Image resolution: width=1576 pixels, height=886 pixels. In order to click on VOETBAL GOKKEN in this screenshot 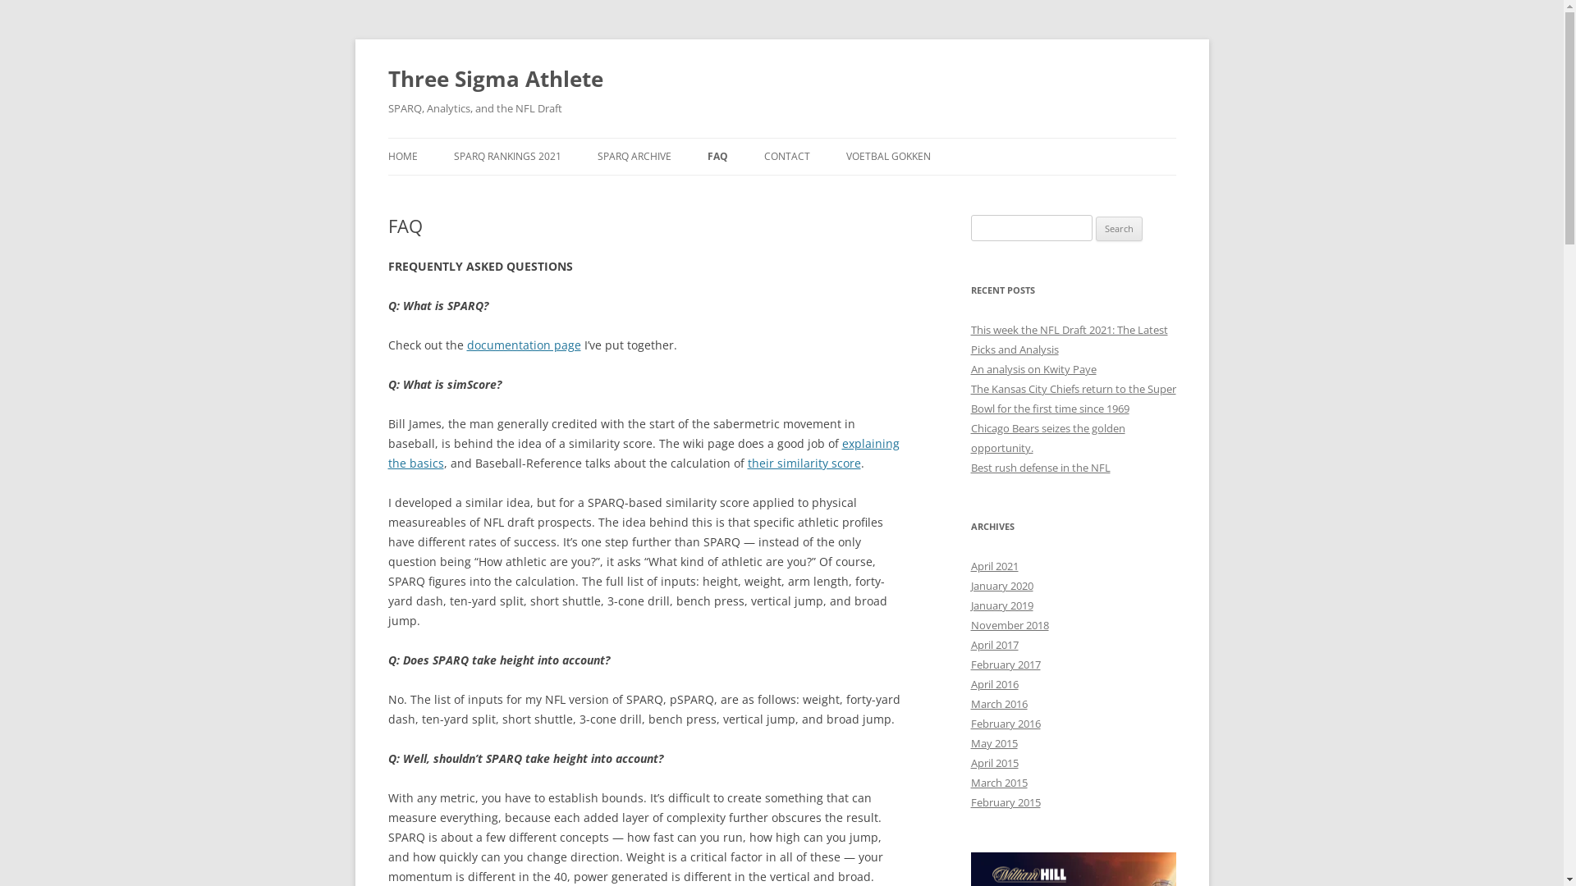, I will do `click(888, 157)`.